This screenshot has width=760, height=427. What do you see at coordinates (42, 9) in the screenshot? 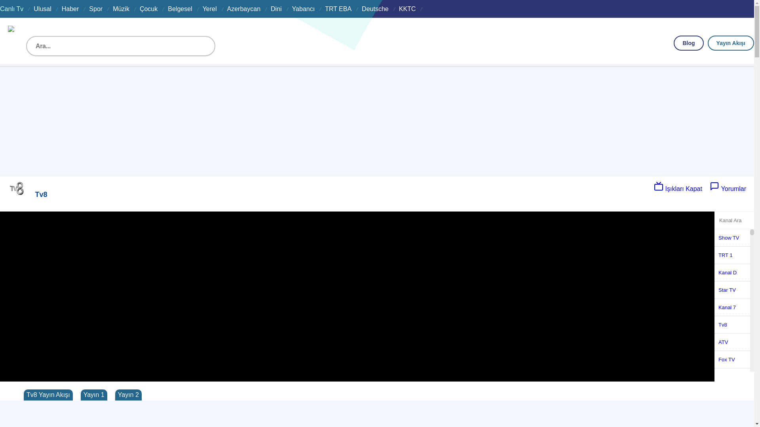
I see `Ulusal` at bounding box center [42, 9].